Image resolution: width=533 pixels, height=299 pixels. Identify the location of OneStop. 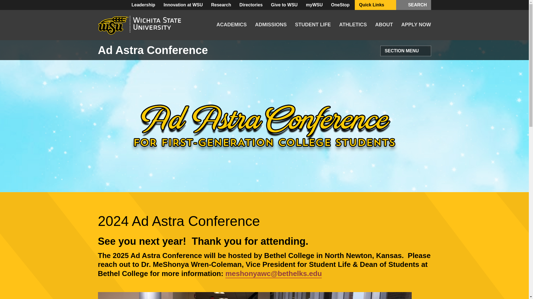
(340, 5).